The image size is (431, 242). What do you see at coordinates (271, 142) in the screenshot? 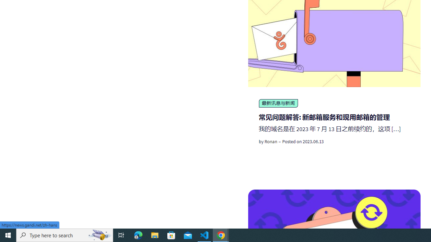
I see `Ronan` at bounding box center [271, 142].